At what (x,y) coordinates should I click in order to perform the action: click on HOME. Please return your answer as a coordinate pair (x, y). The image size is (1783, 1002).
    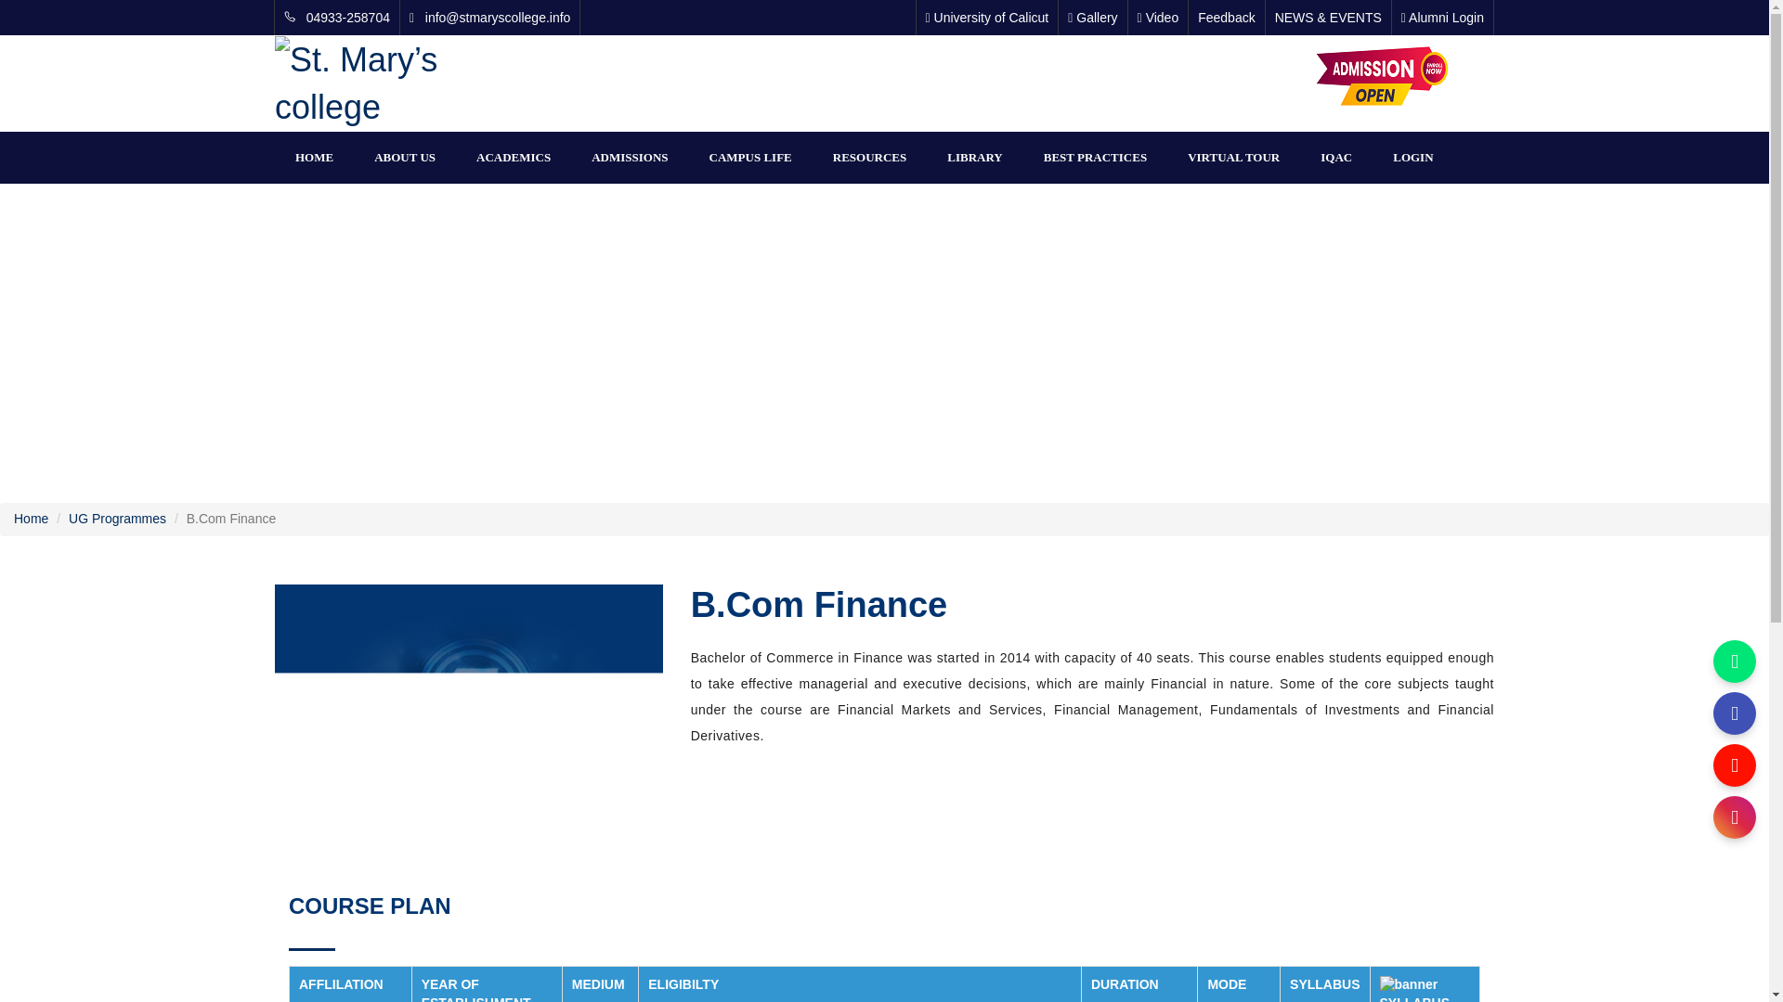
    Looking at the image, I should click on (314, 157).